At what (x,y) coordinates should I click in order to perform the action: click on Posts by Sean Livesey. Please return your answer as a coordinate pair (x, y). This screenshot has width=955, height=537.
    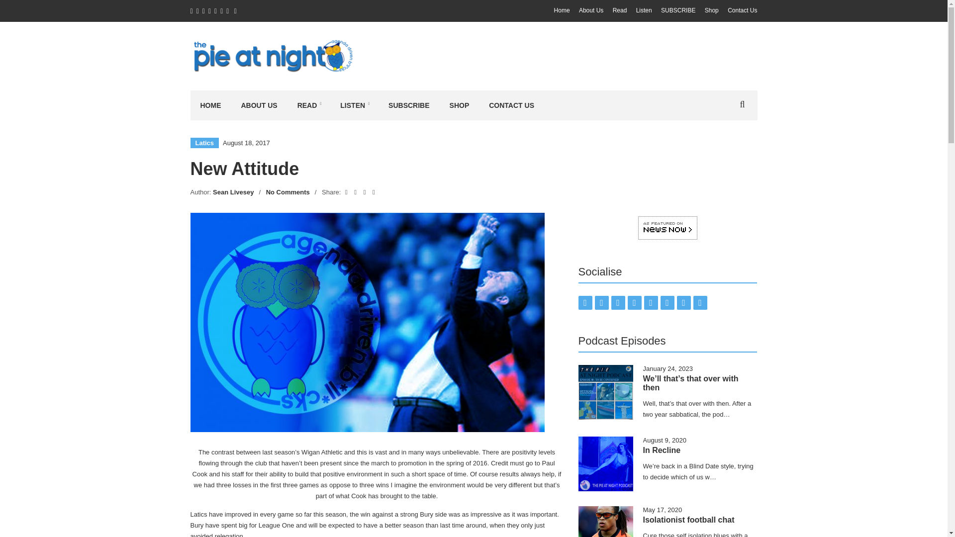
    Looking at the image, I should click on (233, 192).